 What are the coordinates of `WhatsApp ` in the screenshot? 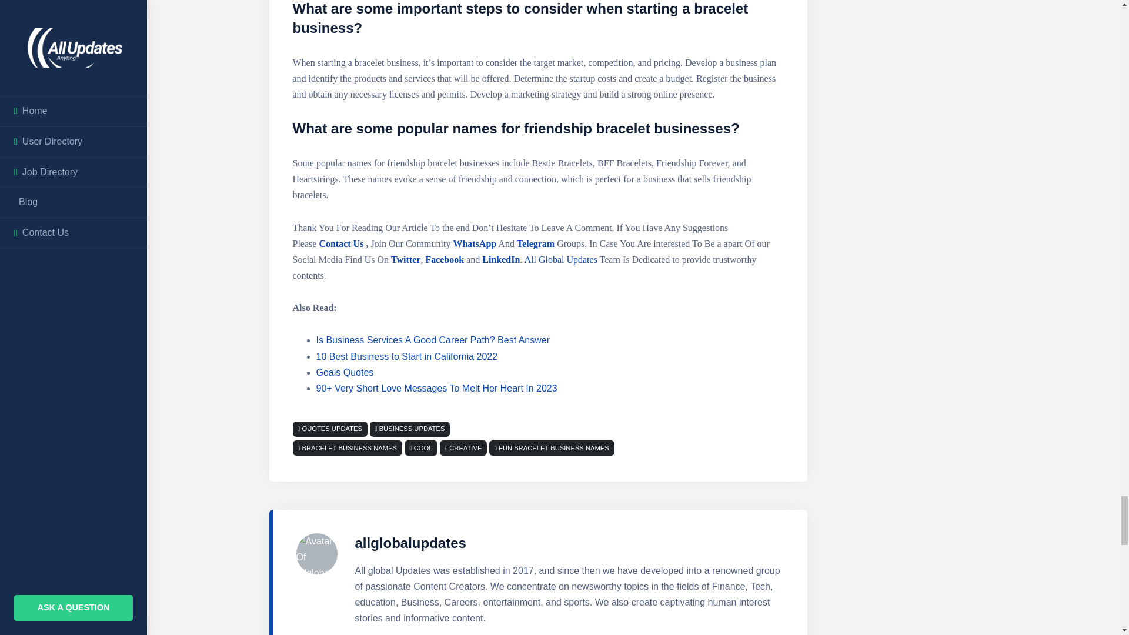 It's located at (475, 243).